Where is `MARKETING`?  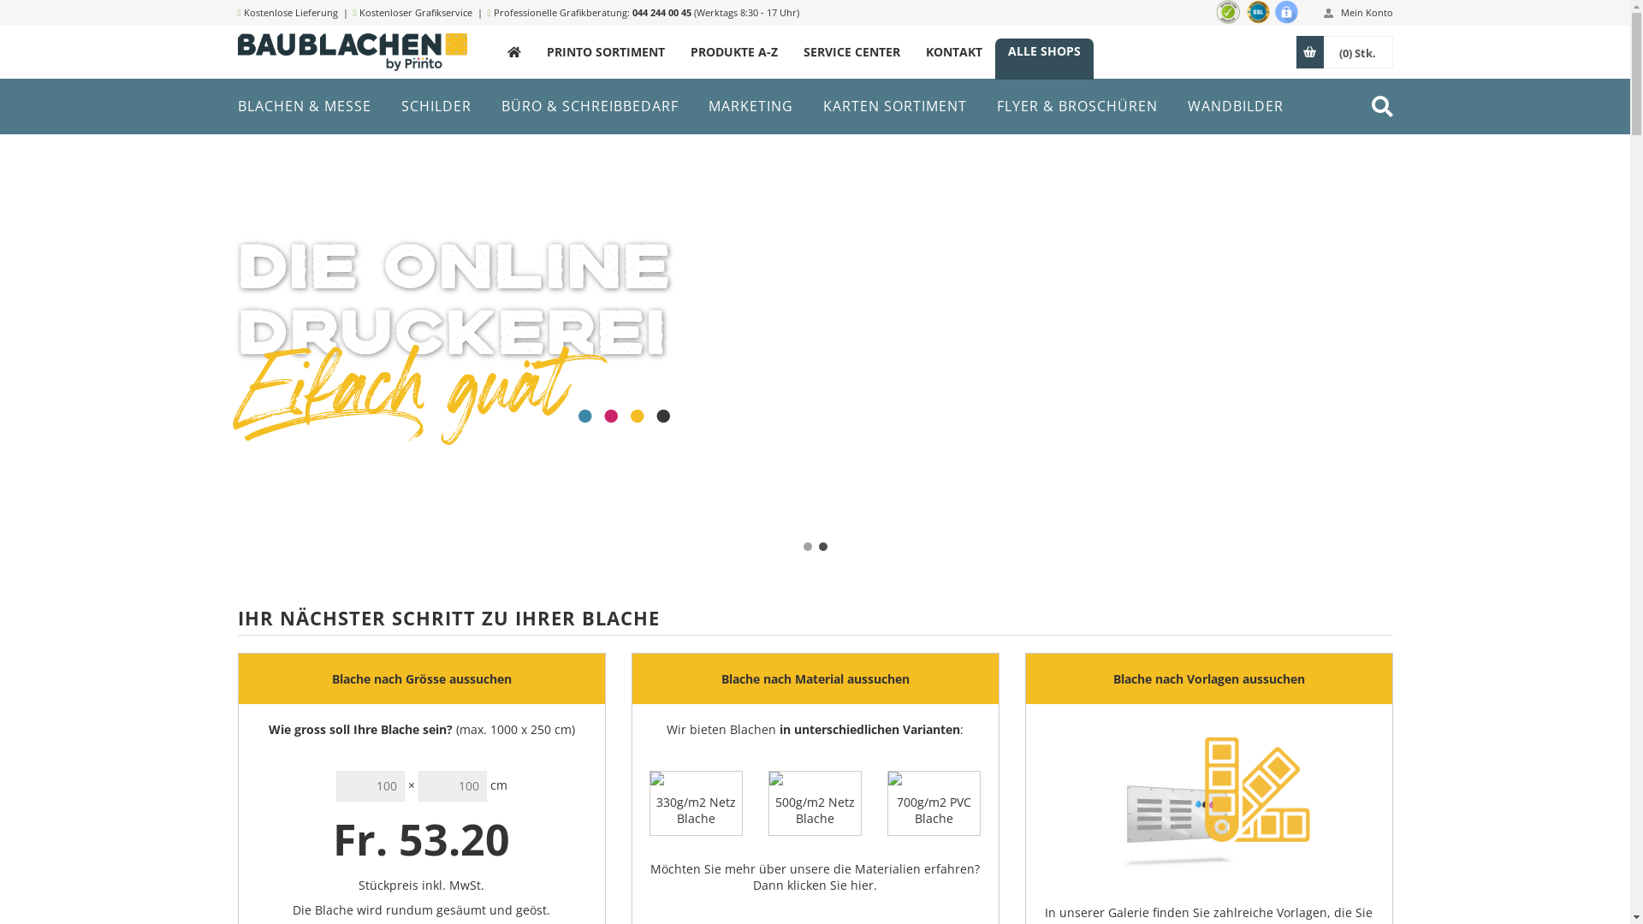 MARKETING is located at coordinates (751, 106).